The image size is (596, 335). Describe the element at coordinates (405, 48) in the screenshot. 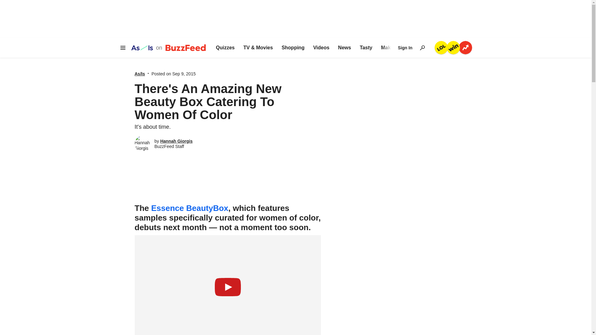

I see `Sign In` at that location.